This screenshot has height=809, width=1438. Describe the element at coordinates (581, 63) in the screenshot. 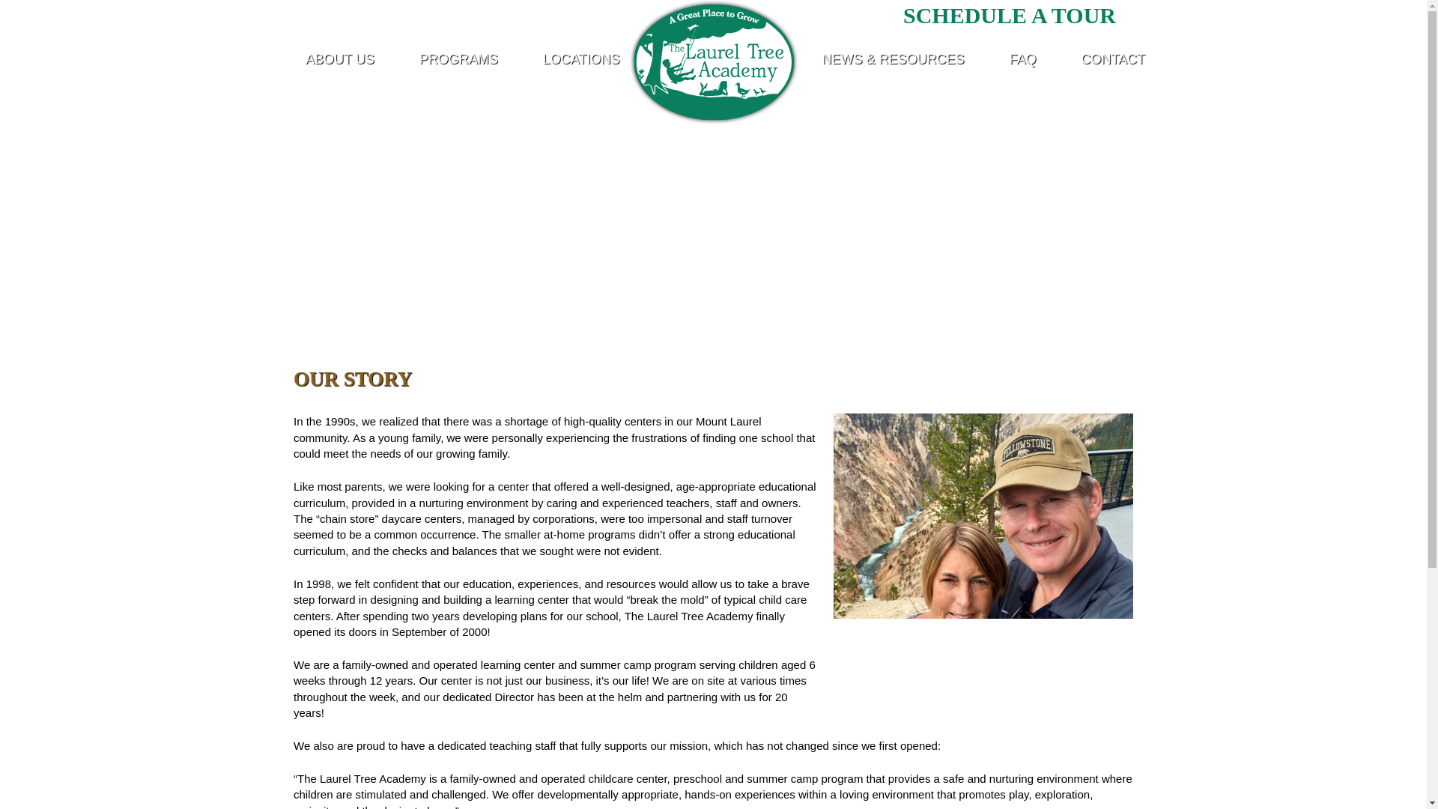

I see `LOCATIONS` at that location.